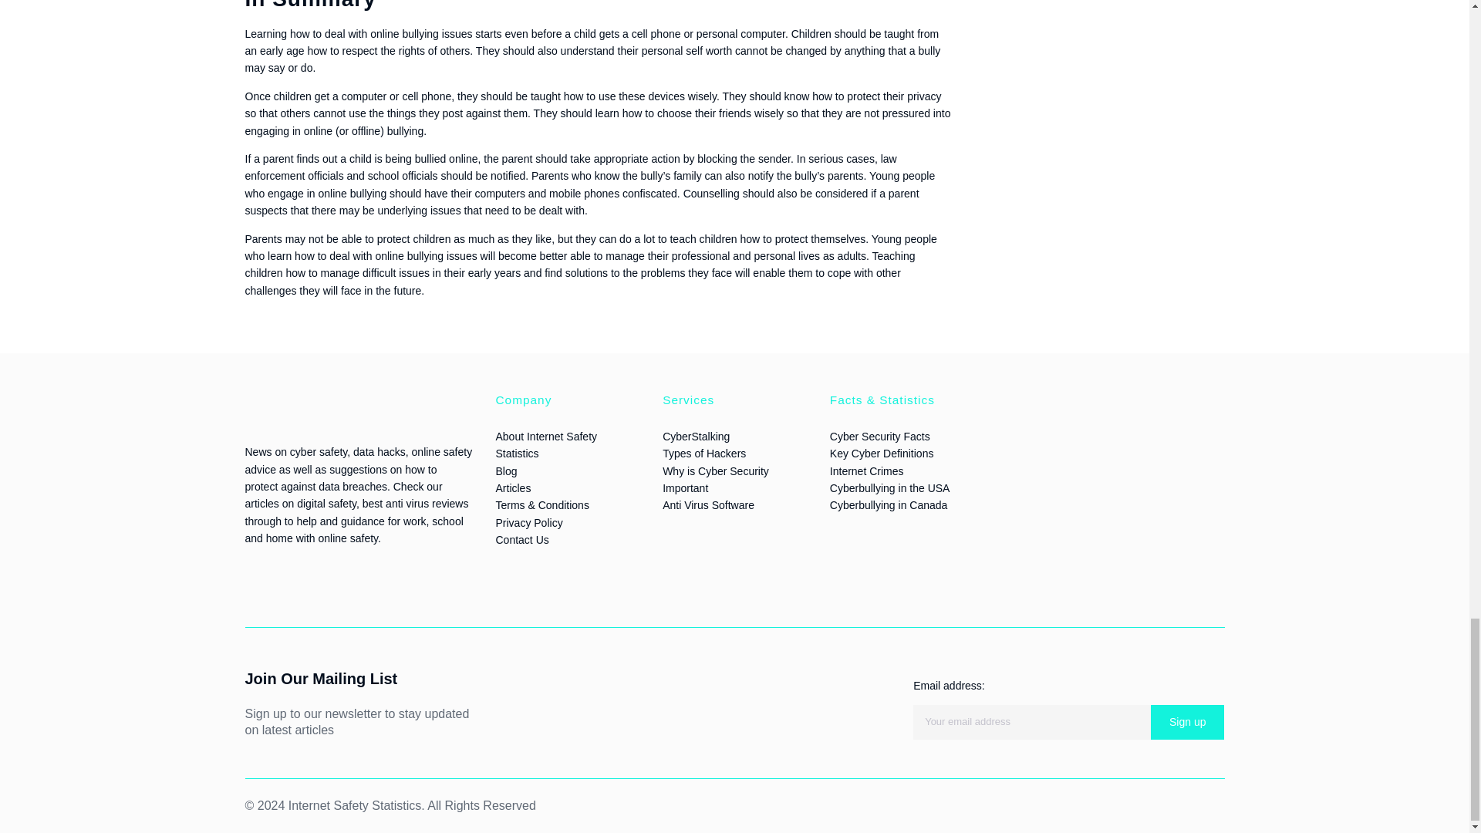  I want to click on Articles, so click(512, 488).